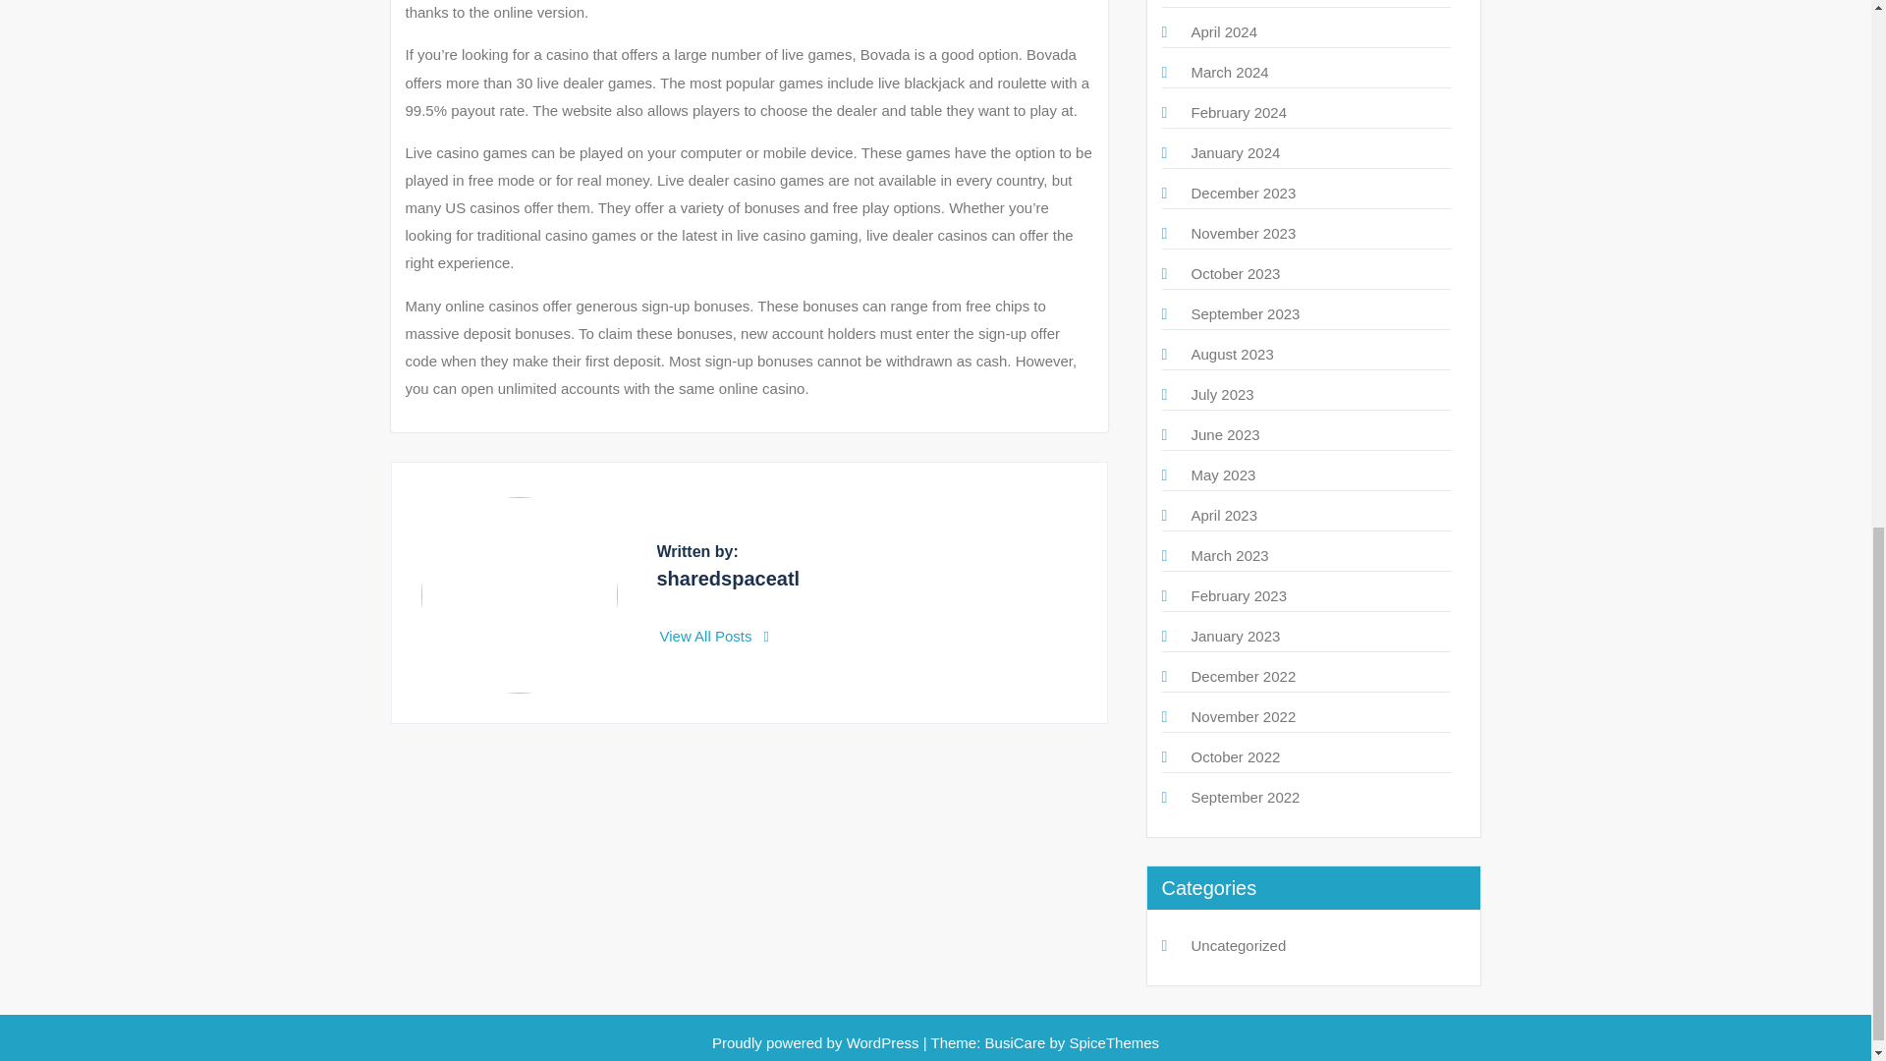 The width and height of the screenshot is (1886, 1061). Describe the element at coordinates (883, 1043) in the screenshot. I see `WordPress` at that location.